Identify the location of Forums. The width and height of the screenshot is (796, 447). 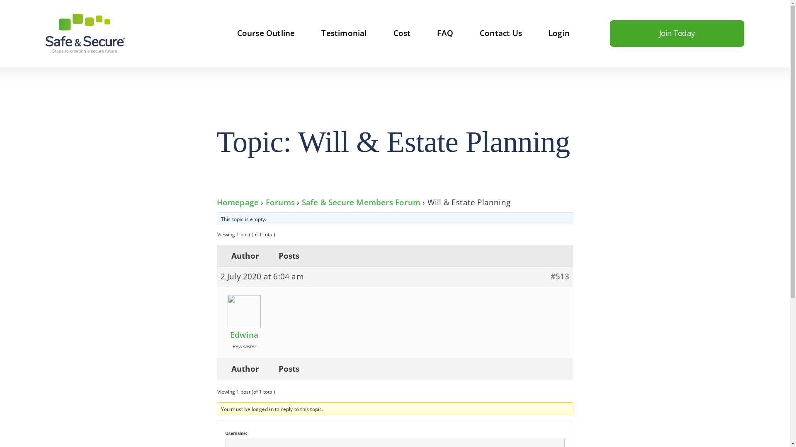
(280, 202).